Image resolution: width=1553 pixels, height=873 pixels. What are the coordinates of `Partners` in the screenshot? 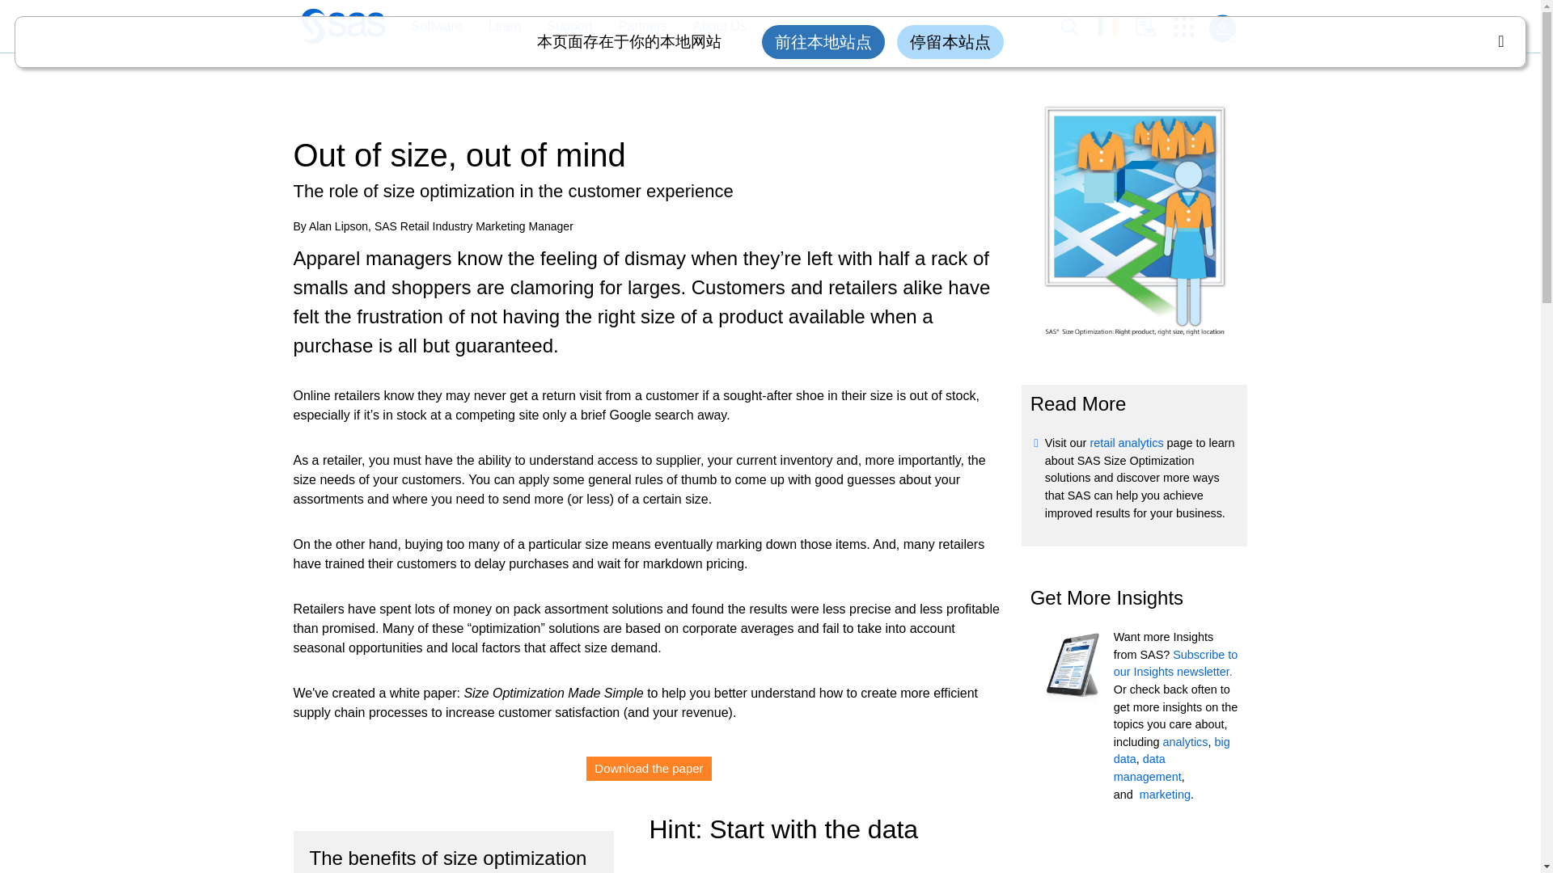 It's located at (642, 27).